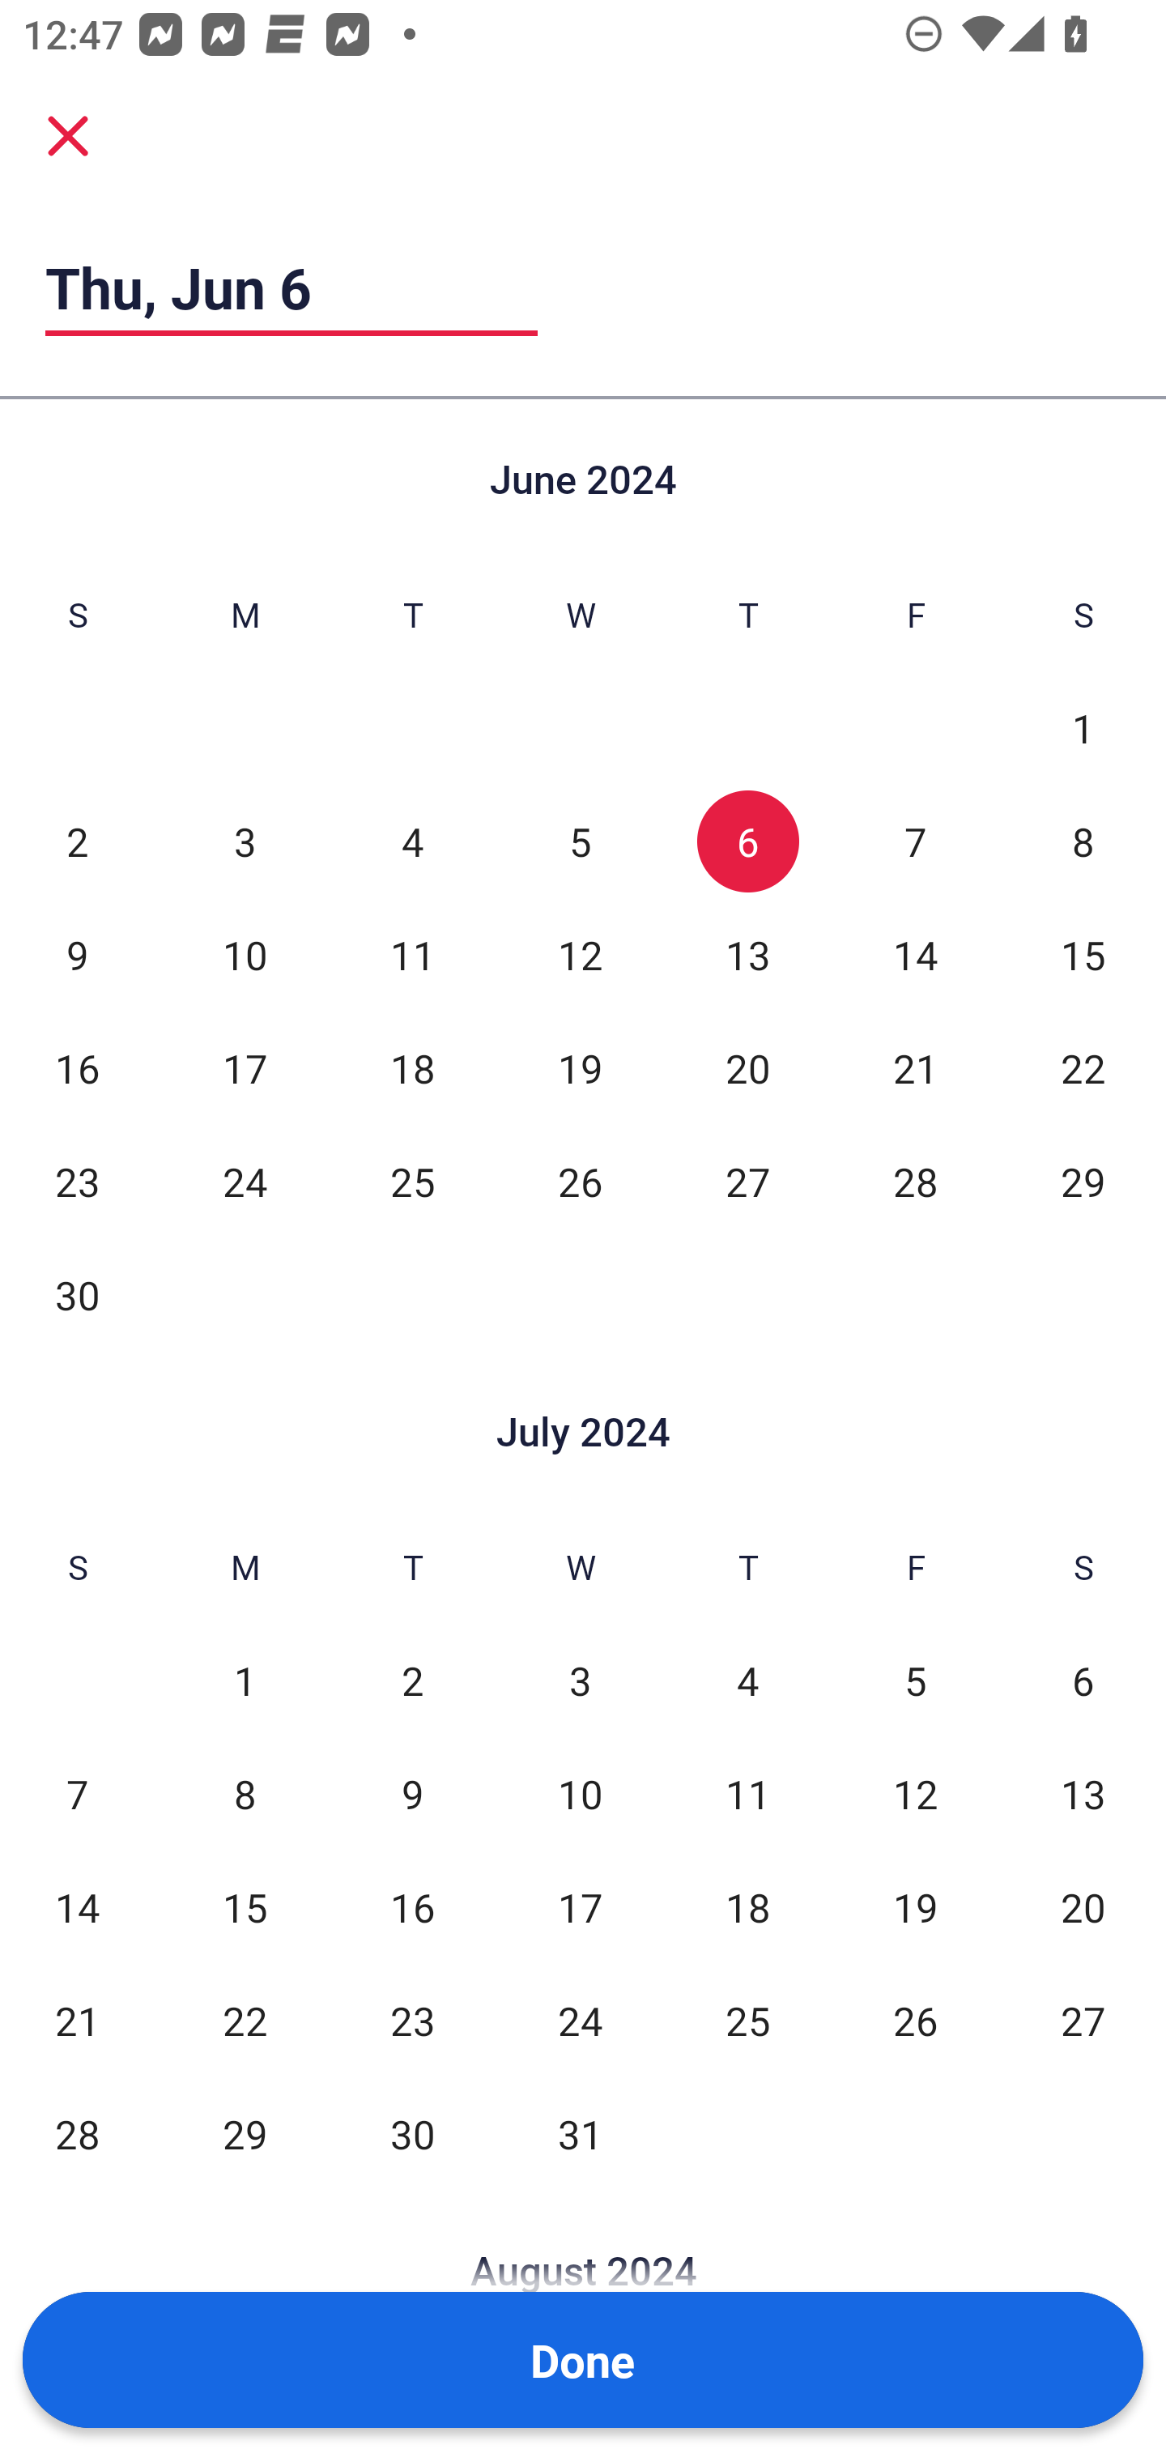  I want to click on 14 Fri, Jun 14, Not Selected, so click(915, 955).